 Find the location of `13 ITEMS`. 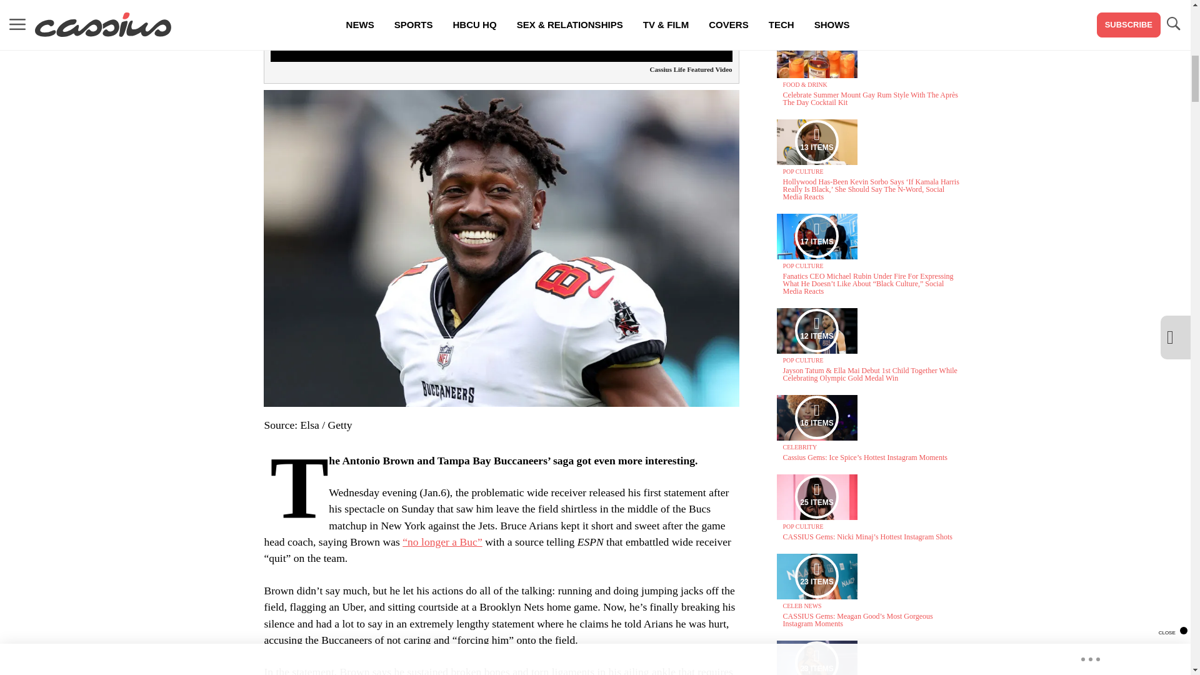

13 ITEMS is located at coordinates (817, 142).